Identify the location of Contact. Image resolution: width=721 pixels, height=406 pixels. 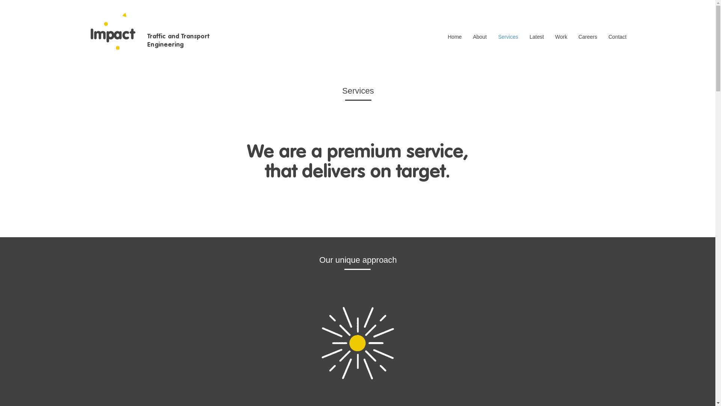
(617, 37).